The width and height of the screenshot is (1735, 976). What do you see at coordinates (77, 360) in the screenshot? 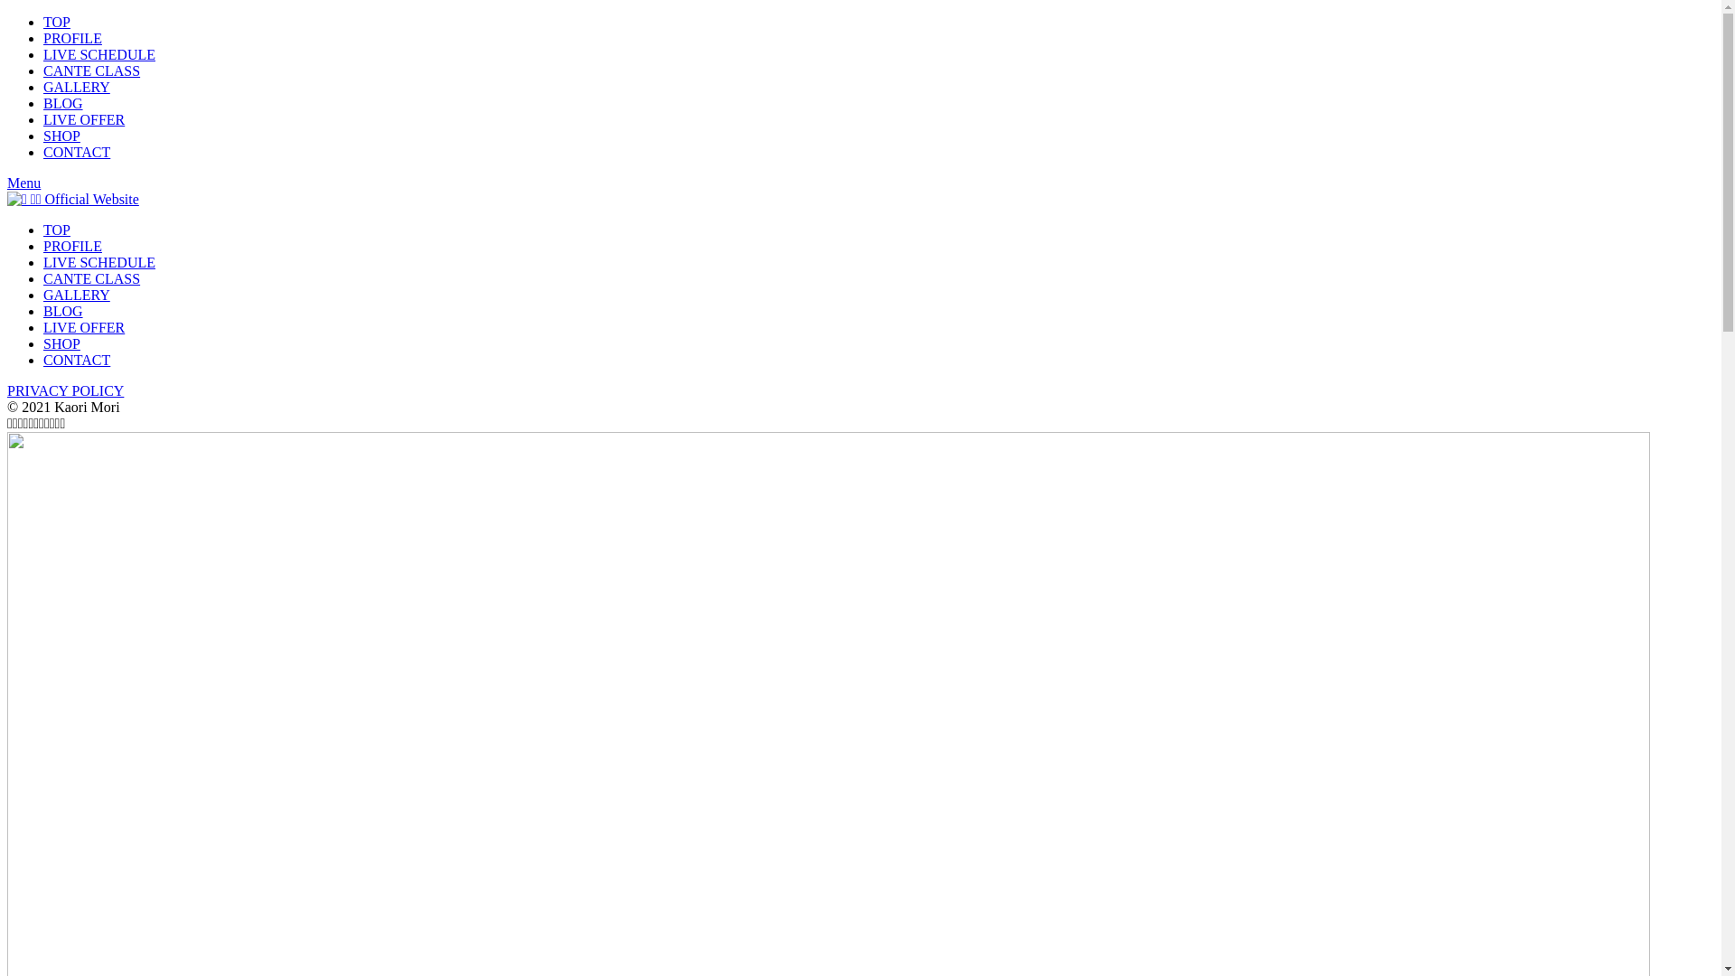
I see `CONTACT` at bounding box center [77, 360].